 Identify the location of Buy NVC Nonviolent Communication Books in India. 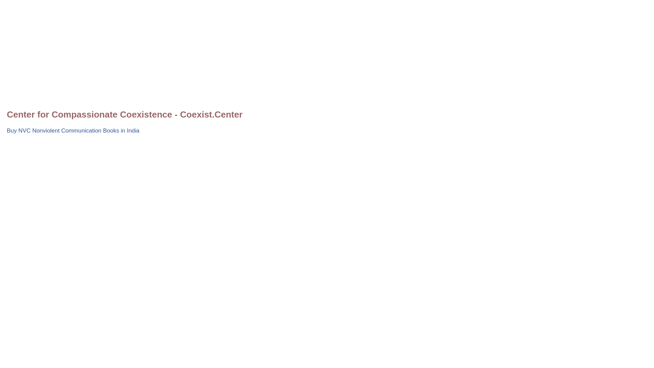
(73, 131).